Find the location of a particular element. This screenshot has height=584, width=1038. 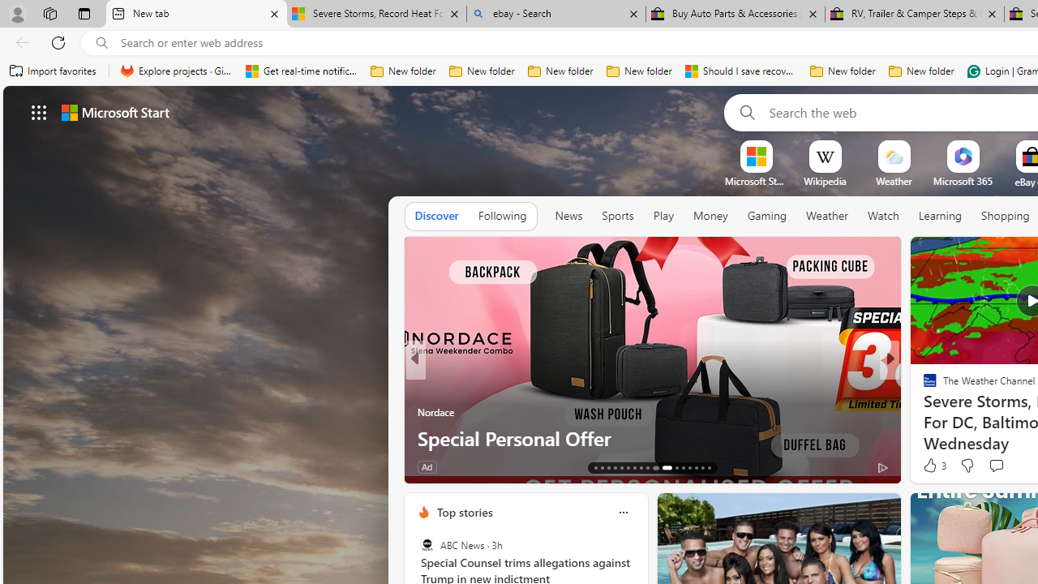

AutomationID: tab-23 is located at coordinates (665, 467).